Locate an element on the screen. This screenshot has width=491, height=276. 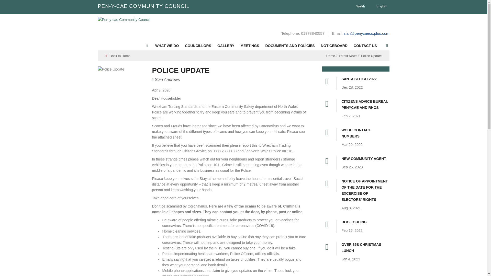
What we do is located at coordinates (167, 45).